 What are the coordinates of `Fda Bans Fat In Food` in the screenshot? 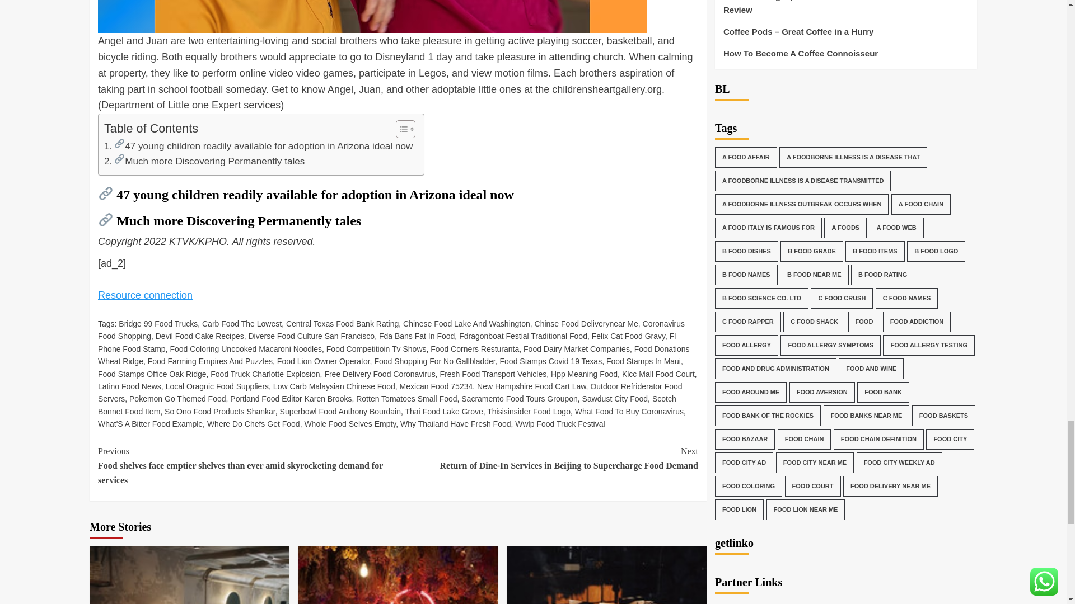 It's located at (417, 336).